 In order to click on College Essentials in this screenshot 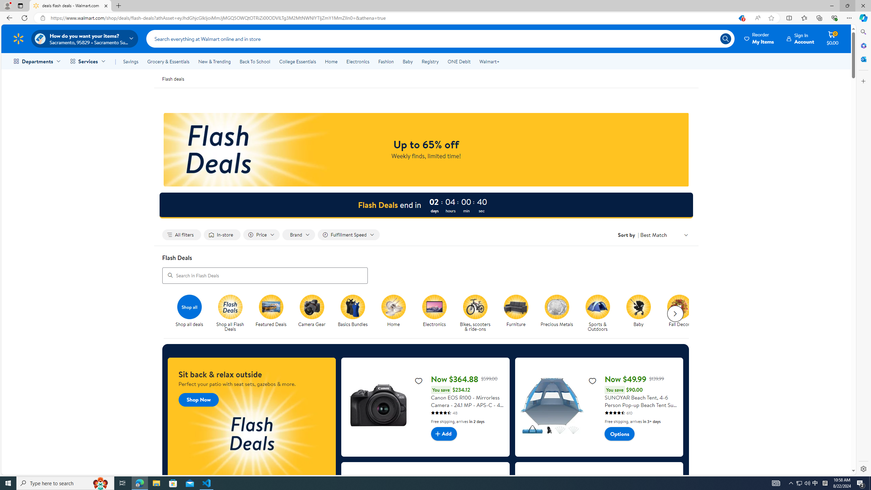, I will do `click(297, 61)`.